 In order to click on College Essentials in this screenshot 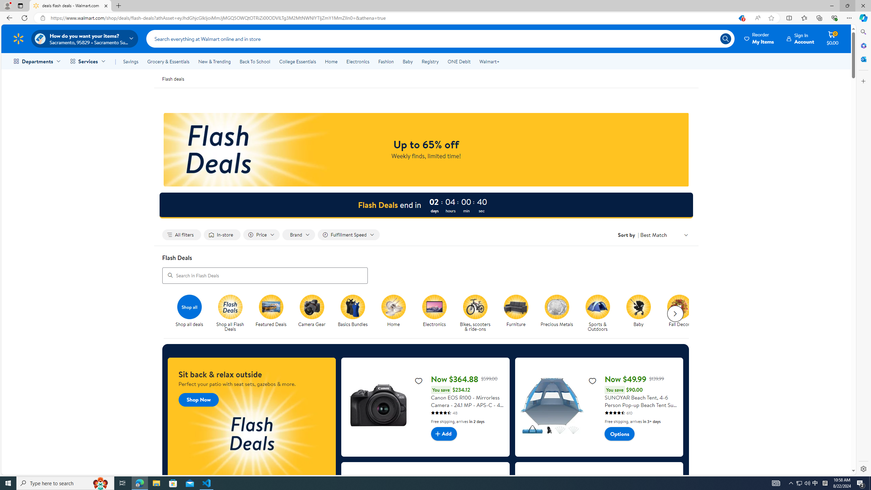, I will do `click(297, 61)`.